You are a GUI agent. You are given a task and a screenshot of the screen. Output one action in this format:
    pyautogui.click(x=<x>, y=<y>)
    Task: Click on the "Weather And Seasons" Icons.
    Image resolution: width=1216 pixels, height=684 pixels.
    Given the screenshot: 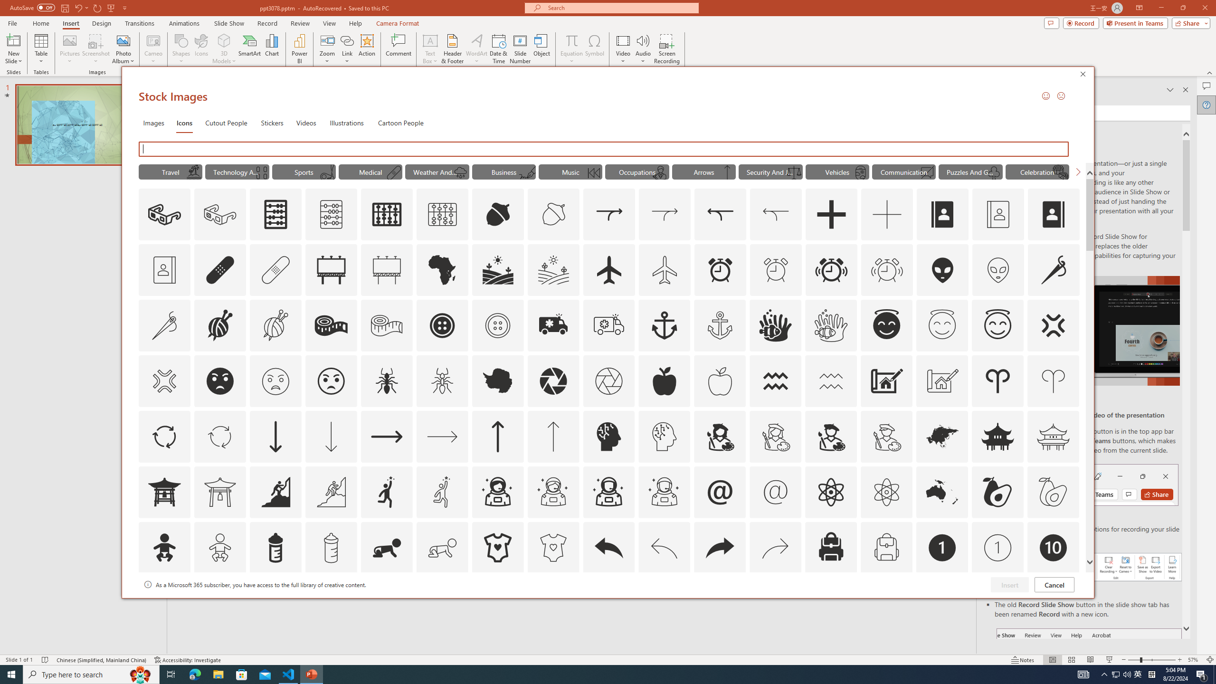 What is the action you would take?
    pyautogui.click(x=437, y=171)
    